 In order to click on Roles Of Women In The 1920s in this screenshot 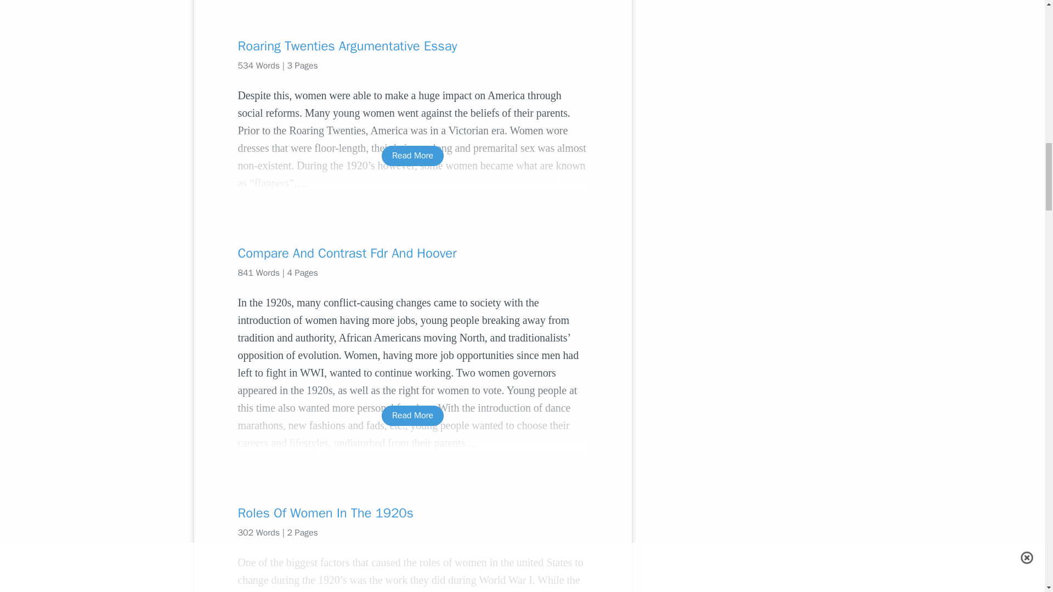, I will do `click(412, 513)`.